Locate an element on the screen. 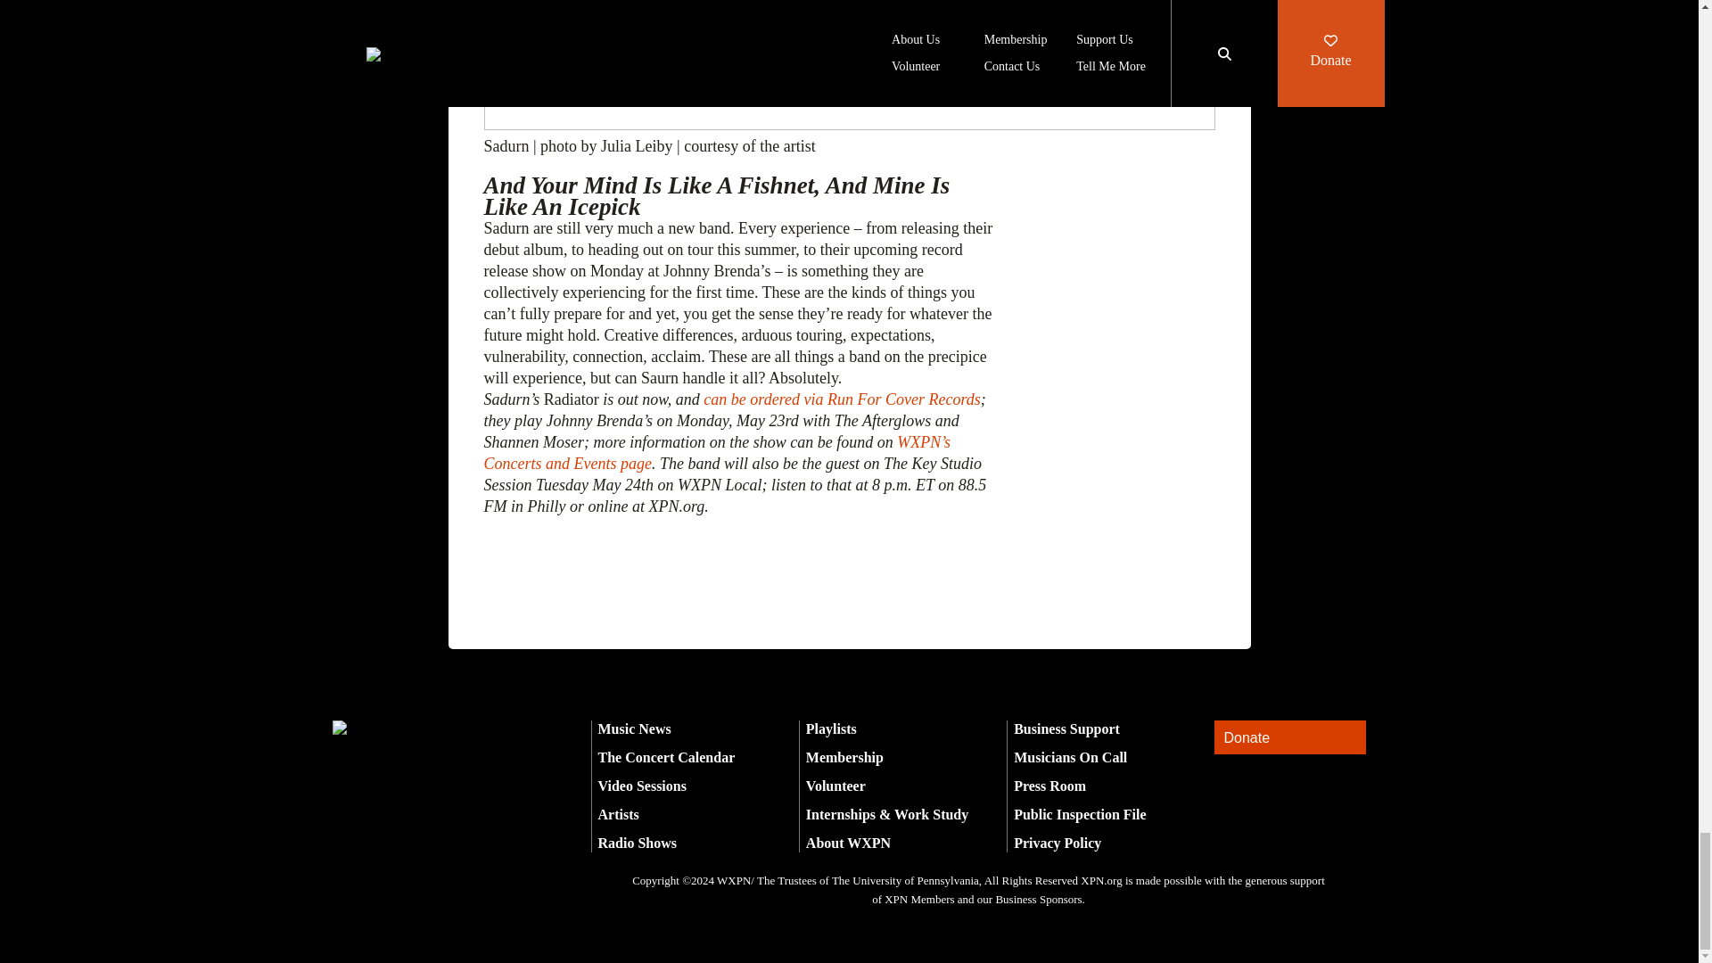 The width and height of the screenshot is (1712, 963). Musicians On Call is located at coordinates (1070, 757).